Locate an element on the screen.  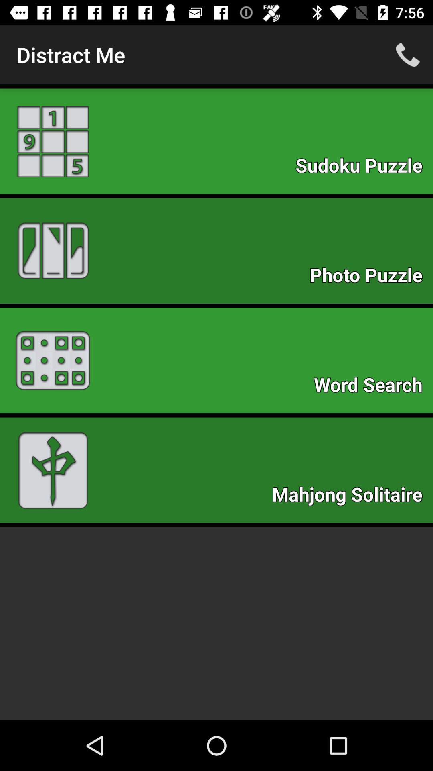
flip to the photo puzzle item is located at coordinates (370, 277).